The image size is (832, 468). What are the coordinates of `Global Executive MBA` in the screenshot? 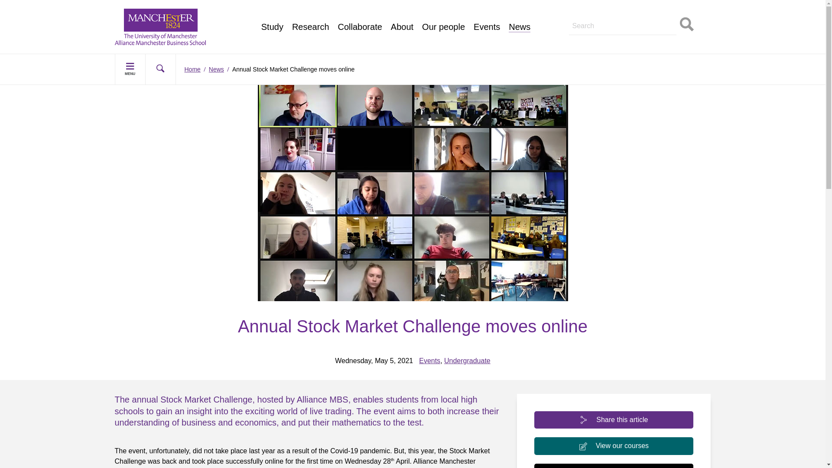 It's located at (158, 30).